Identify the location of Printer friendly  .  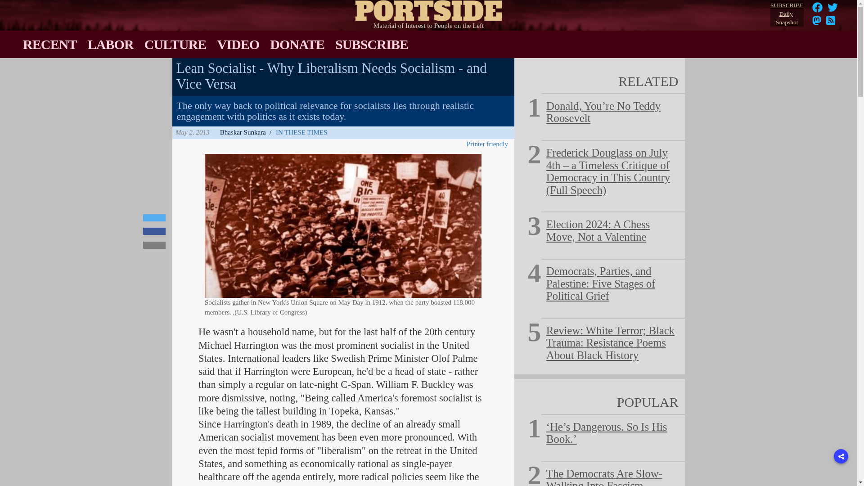
(489, 144).